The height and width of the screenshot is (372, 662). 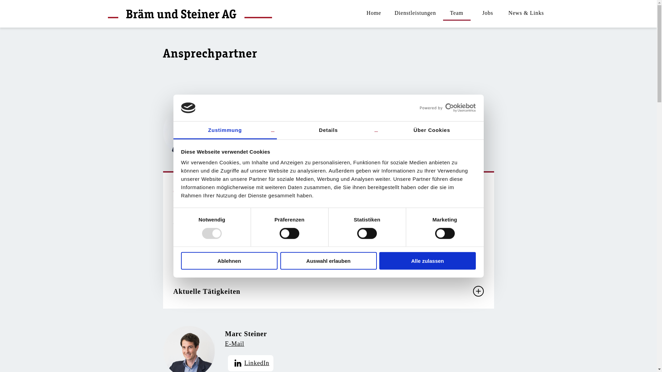 I want to click on LinkedIn, so click(x=250, y=363).